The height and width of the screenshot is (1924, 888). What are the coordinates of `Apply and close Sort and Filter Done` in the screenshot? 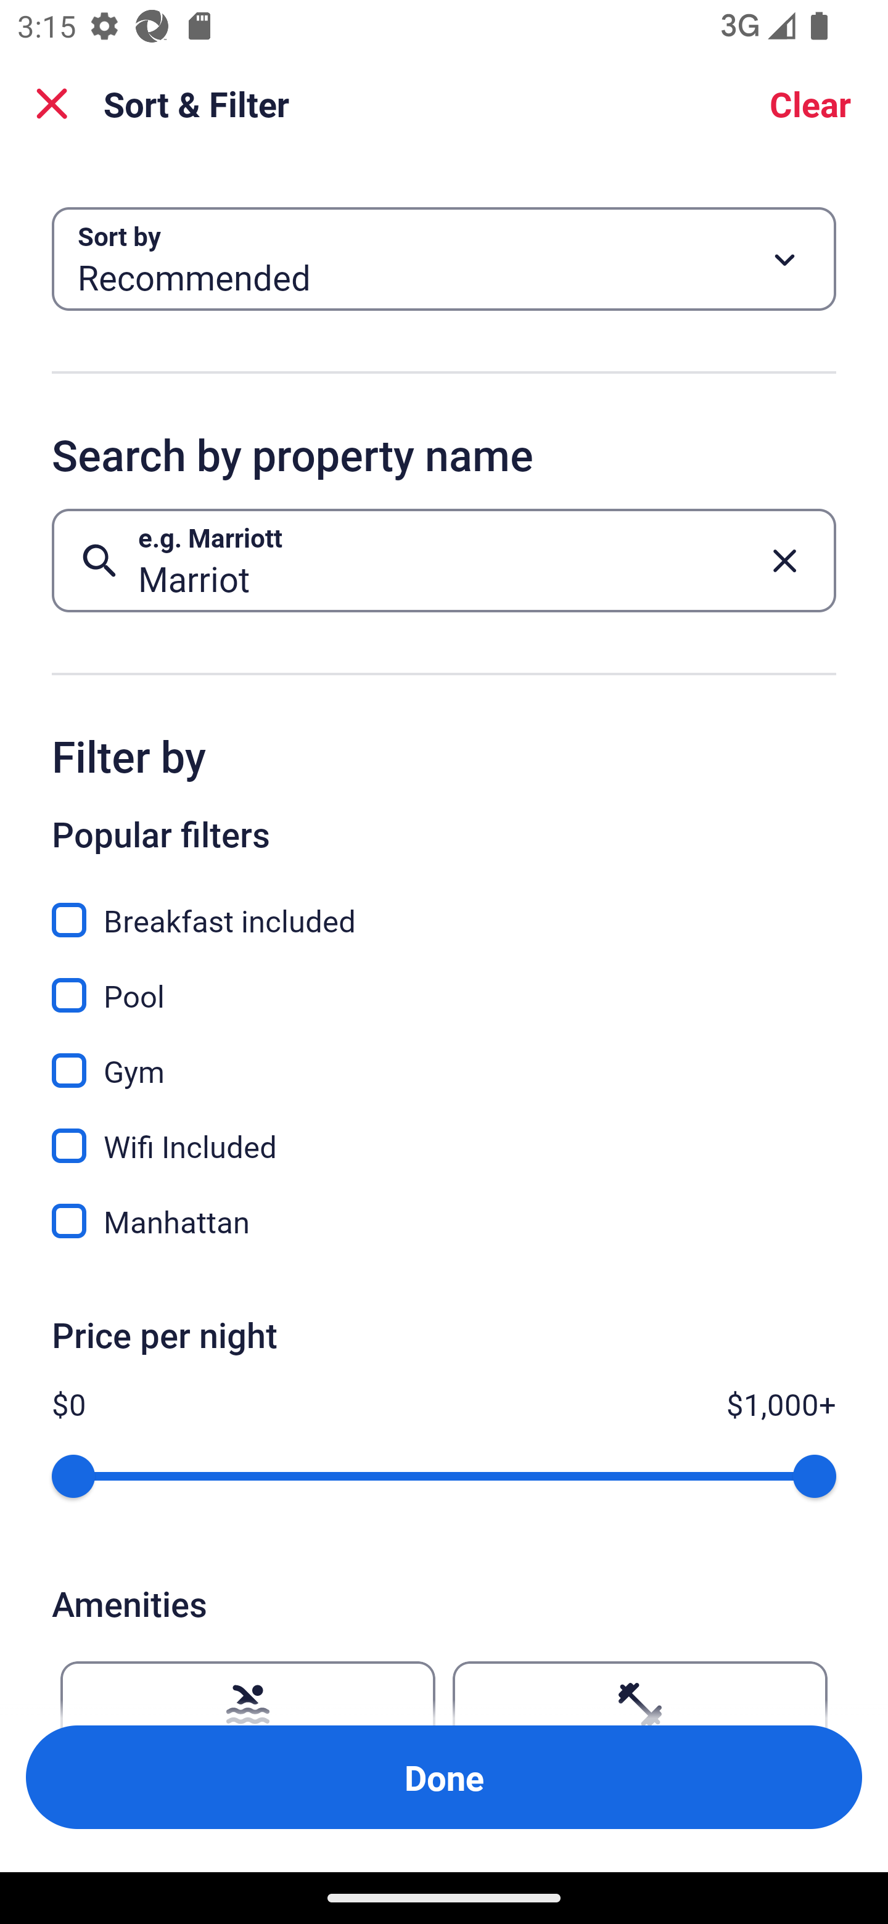 It's located at (444, 1777).